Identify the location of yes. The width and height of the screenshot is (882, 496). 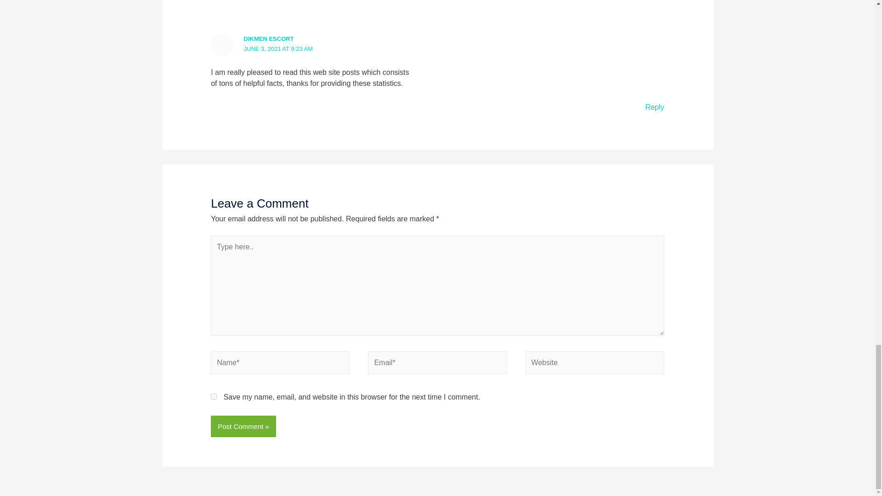
(214, 397).